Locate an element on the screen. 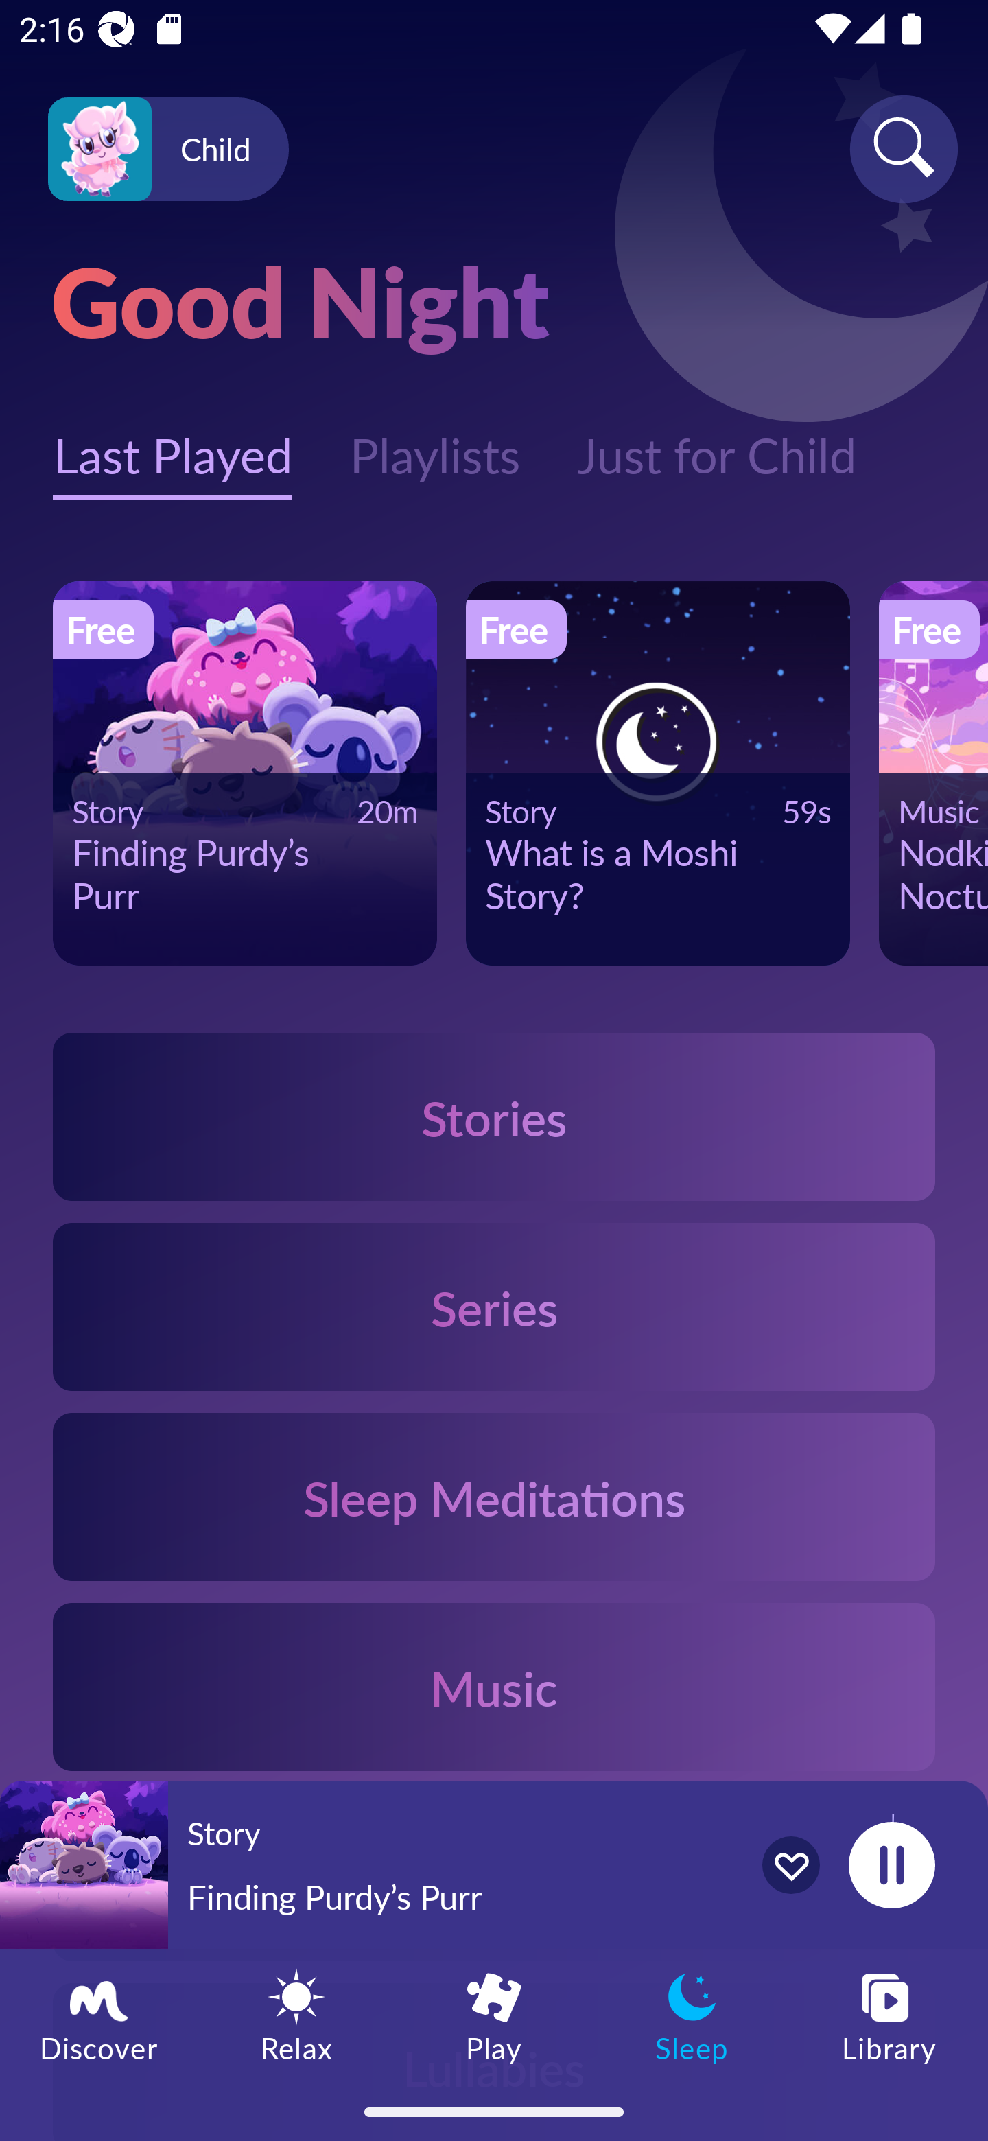 This screenshot has height=2141, width=988. Sleep Meditations is located at coordinates (494, 1497).